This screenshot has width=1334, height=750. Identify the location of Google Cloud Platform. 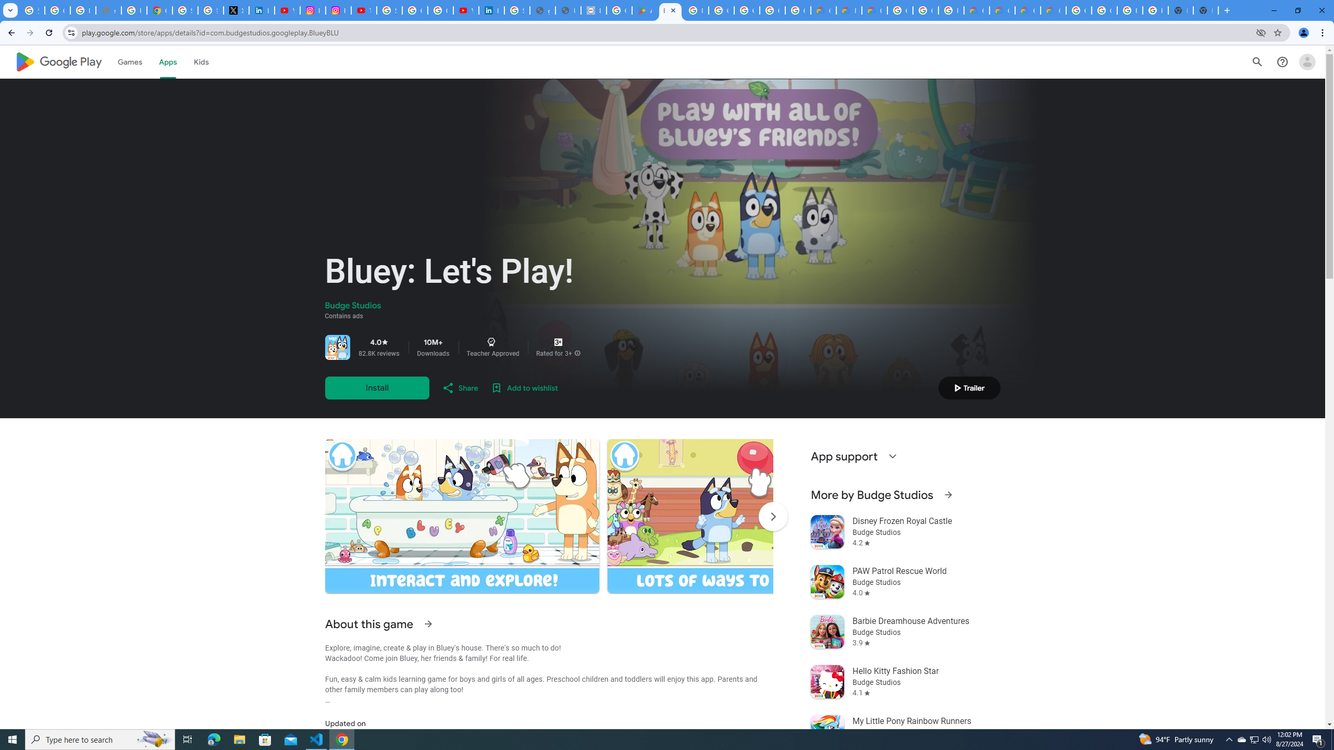
(925, 10).